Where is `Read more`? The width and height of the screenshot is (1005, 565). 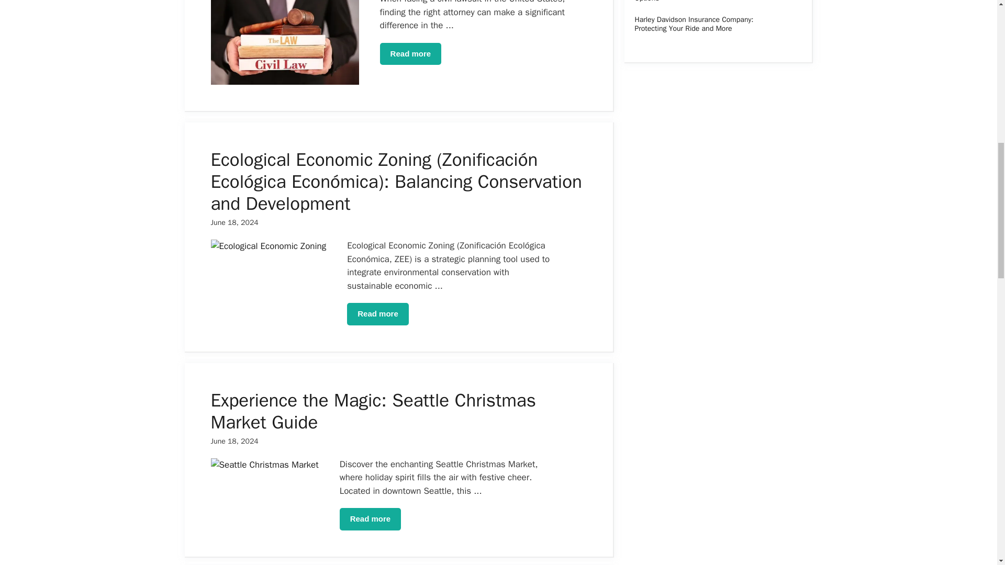
Read more is located at coordinates (370, 519).